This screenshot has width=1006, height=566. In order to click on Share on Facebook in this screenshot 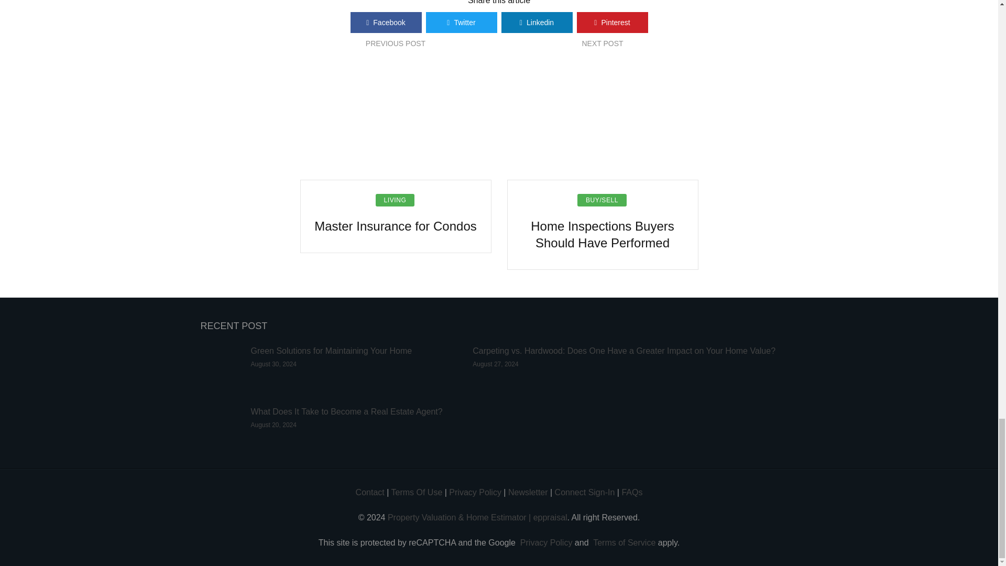, I will do `click(386, 22)`.